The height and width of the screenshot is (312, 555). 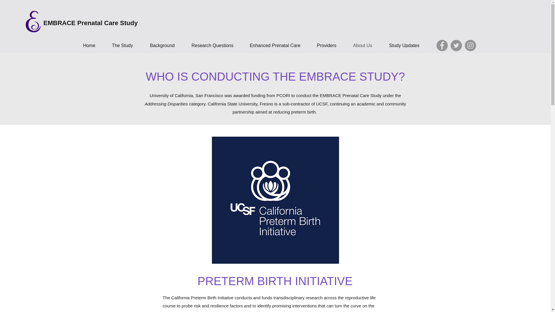 I want to click on Study Updates, so click(x=404, y=45).